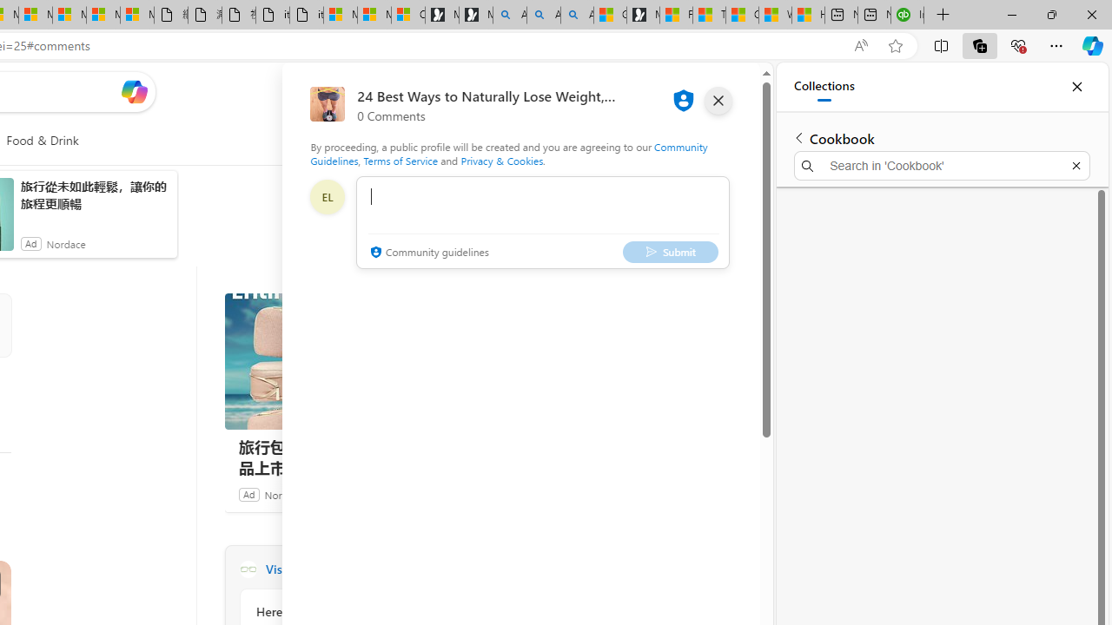  I want to click on Intuit QuickBooks Online - Quickbooks, so click(907, 16).